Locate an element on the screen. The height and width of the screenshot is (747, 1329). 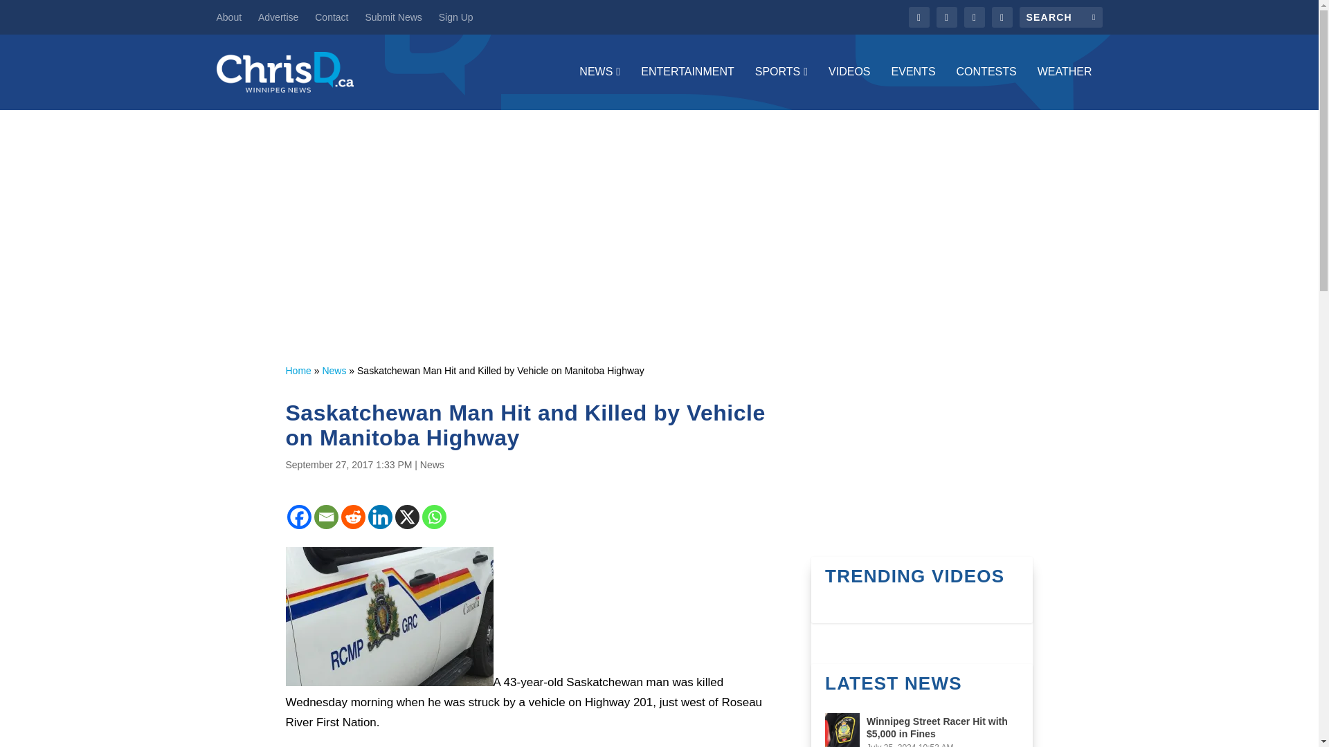
ENTERTAINMENT is located at coordinates (687, 88).